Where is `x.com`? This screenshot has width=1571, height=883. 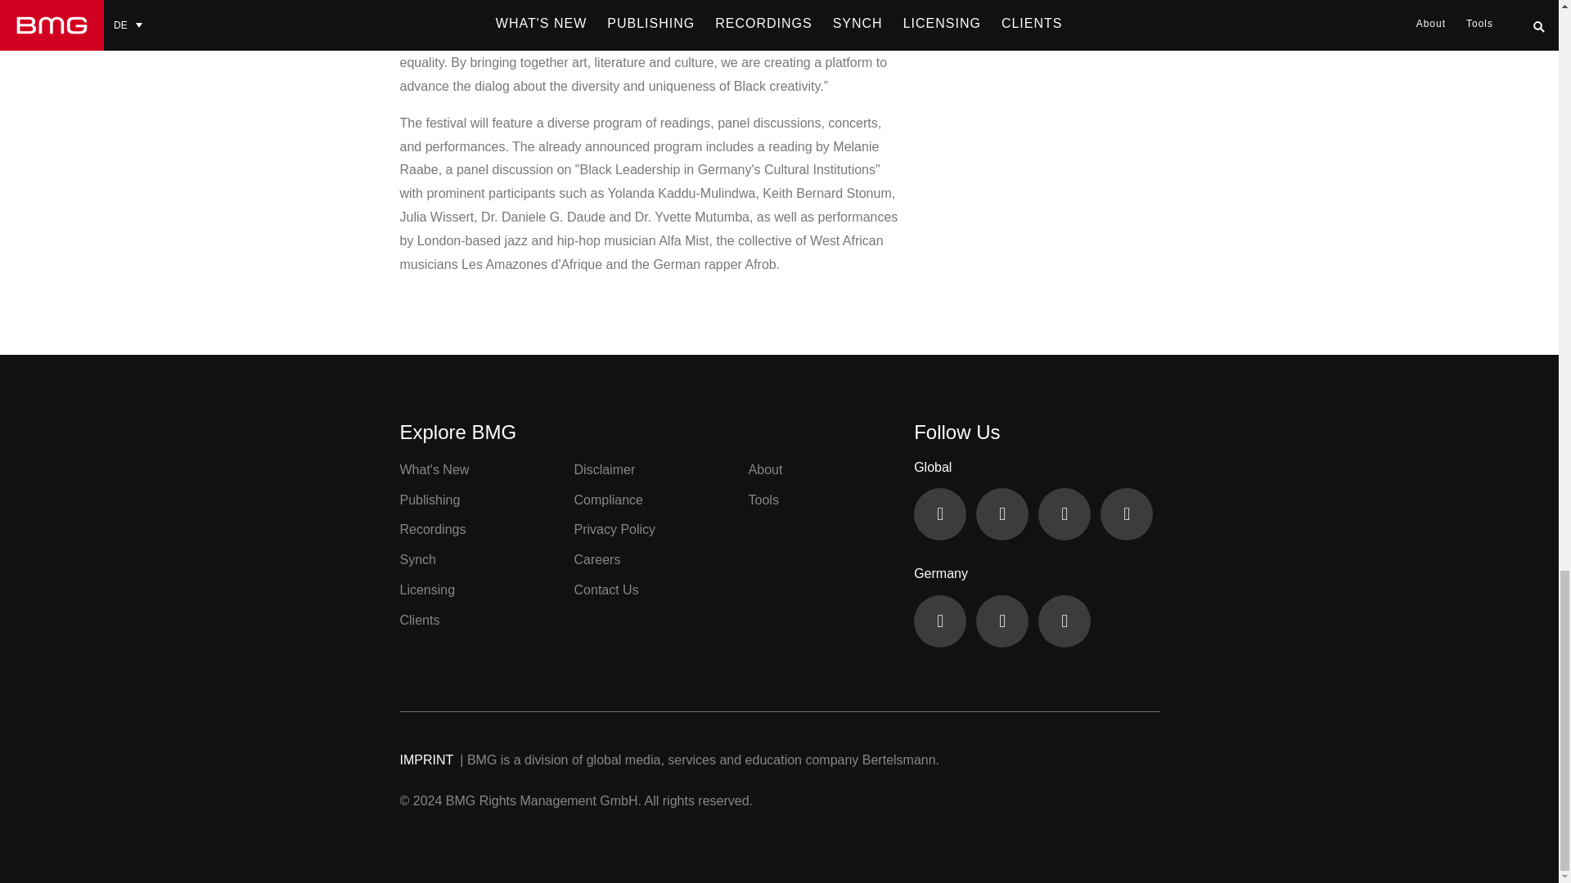 x.com is located at coordinates (1064, 513).